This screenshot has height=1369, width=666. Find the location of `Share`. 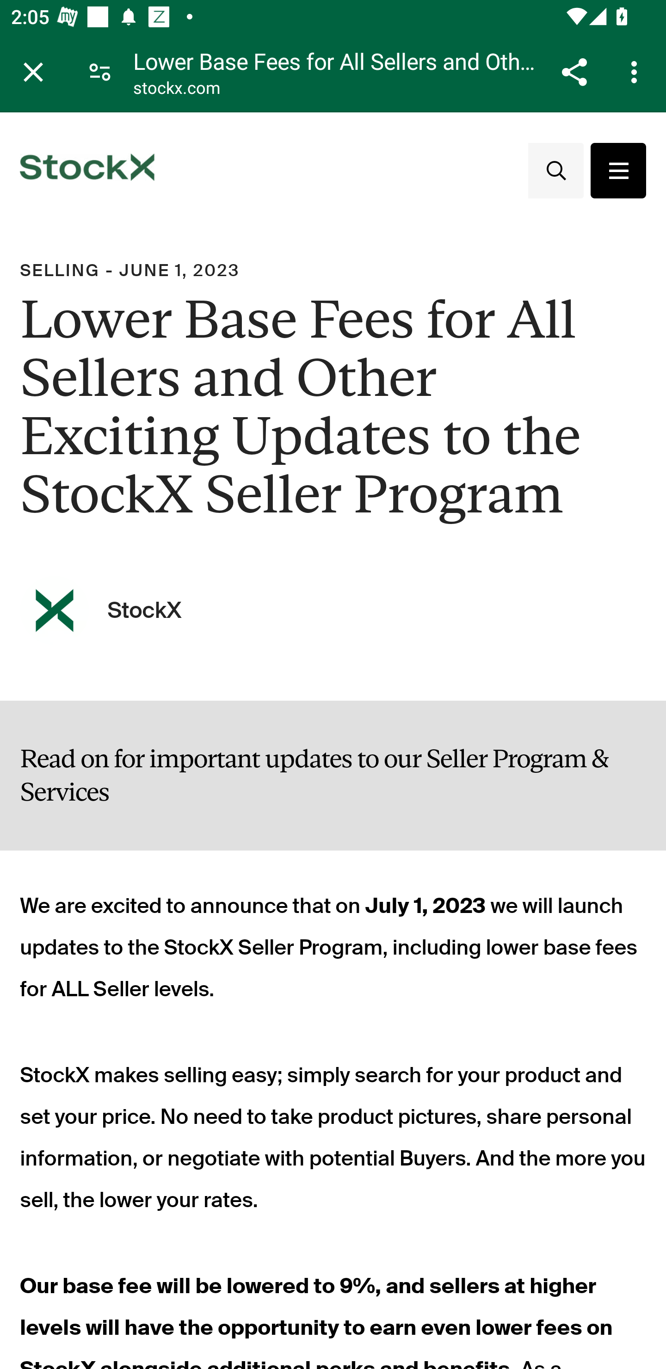

Share is located at coordinates (574, 72).